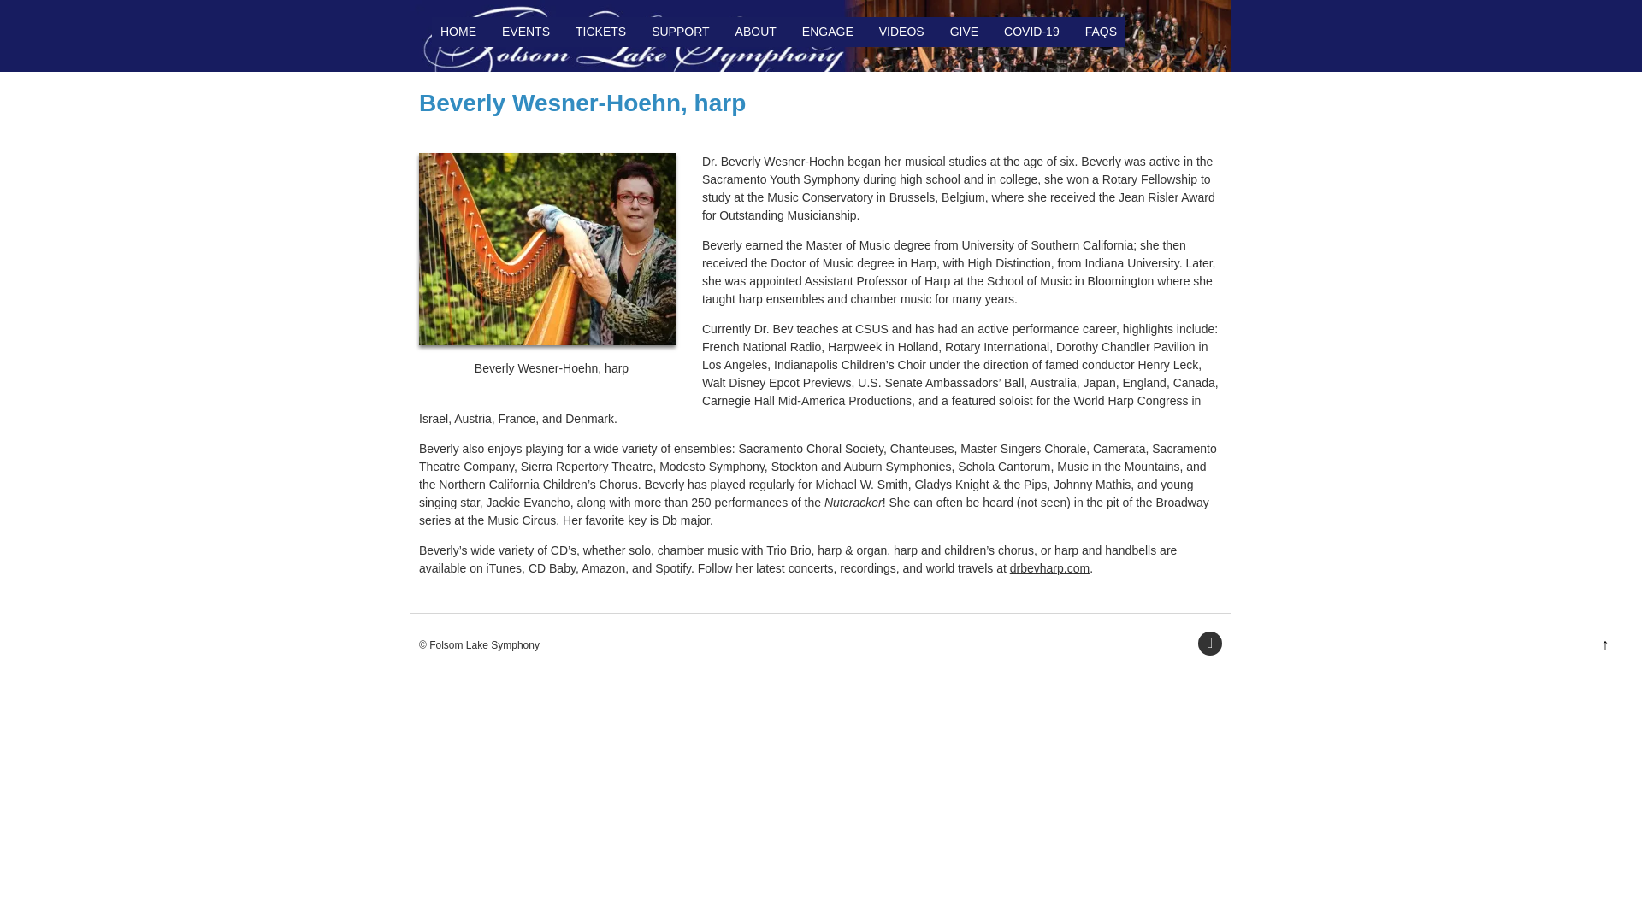 The width and height of the screenshot is (1642, 923). I want to click on EVENTS, so click(525, 32).